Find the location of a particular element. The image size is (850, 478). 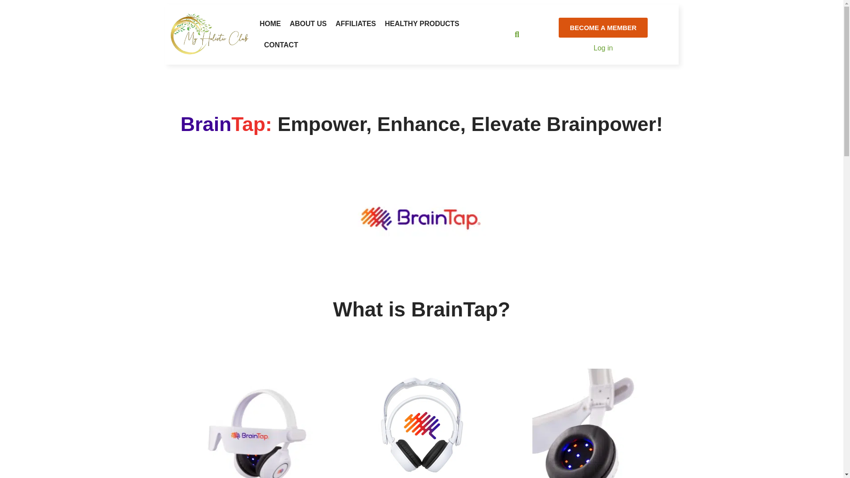

Log in is located at coordinates (603, 48).